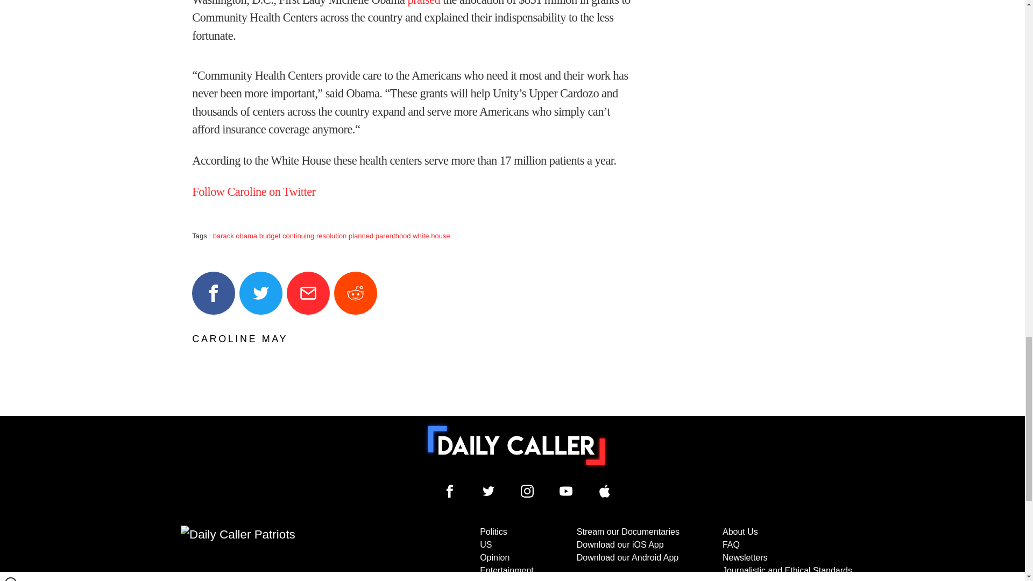 The width and height of the screenshot is (1033, 581). I want to click on To home page, so click(516, 445).